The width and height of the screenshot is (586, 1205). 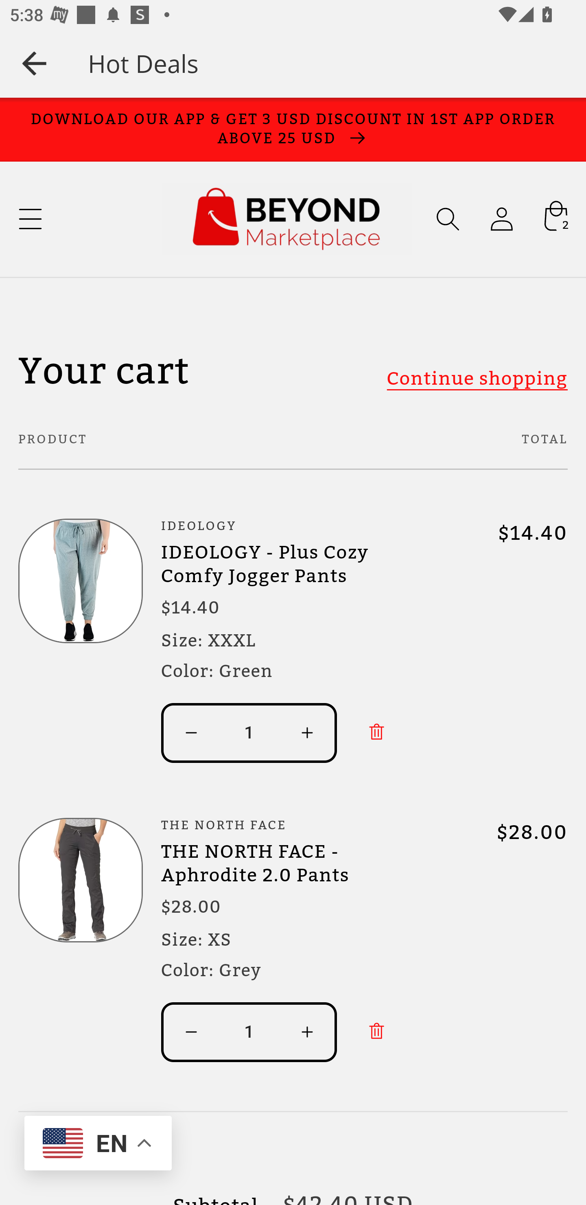 What do you see at coordinates (30, 219) in the screenshot?
I see `Menu` at bounding box center [30, 219].